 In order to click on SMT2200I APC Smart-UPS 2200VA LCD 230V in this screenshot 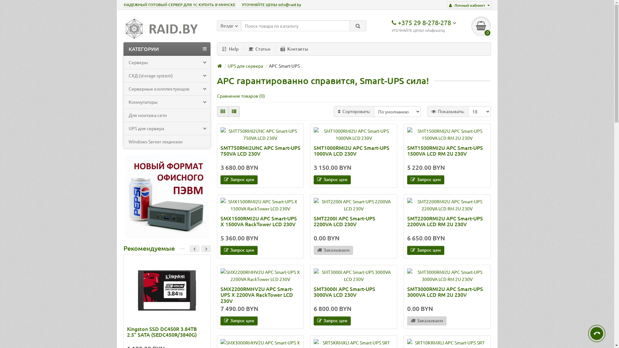, I will do `click(353, 205)`.